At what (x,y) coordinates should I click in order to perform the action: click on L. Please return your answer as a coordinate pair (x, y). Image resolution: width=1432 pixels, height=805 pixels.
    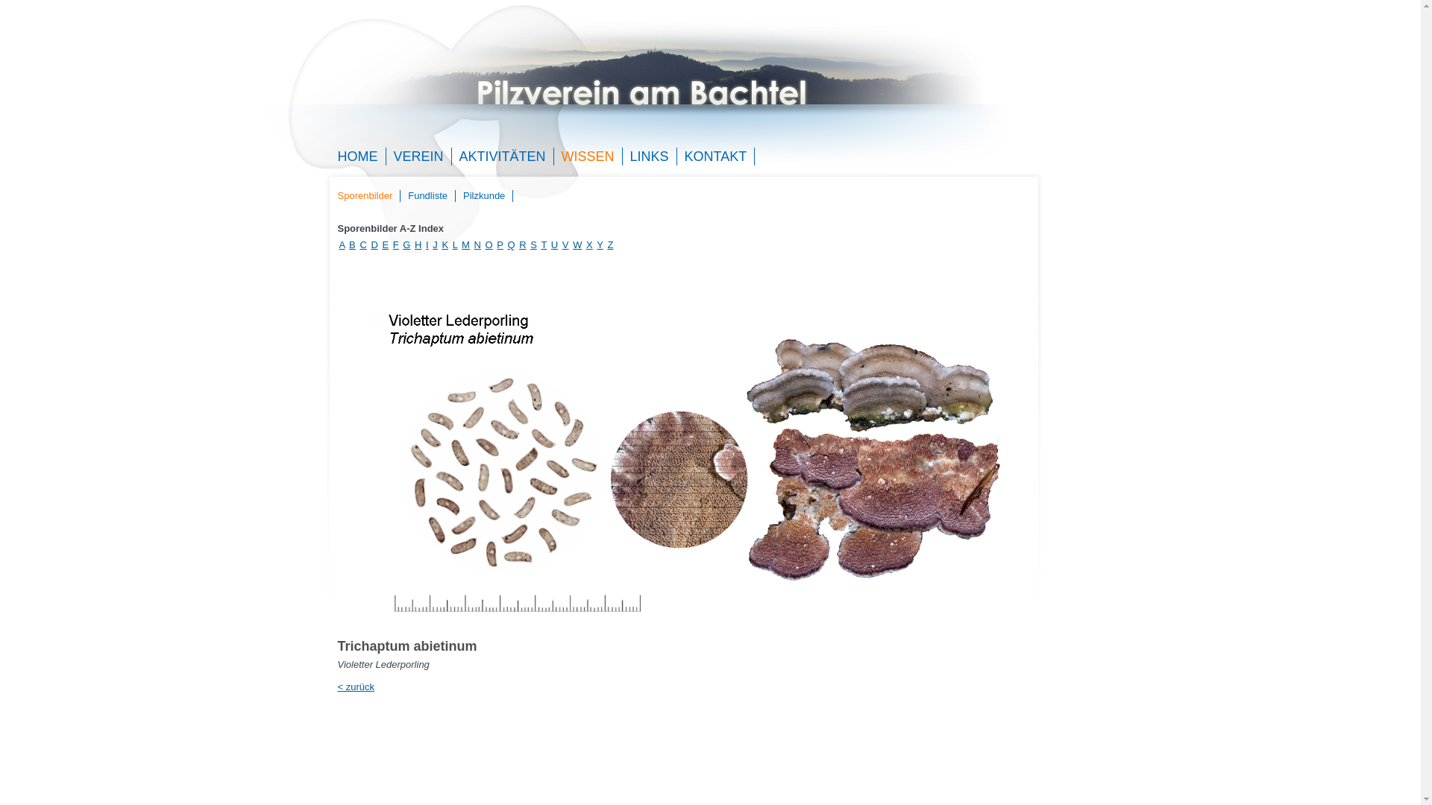
    Looking at the image, I should click on (455, 244).